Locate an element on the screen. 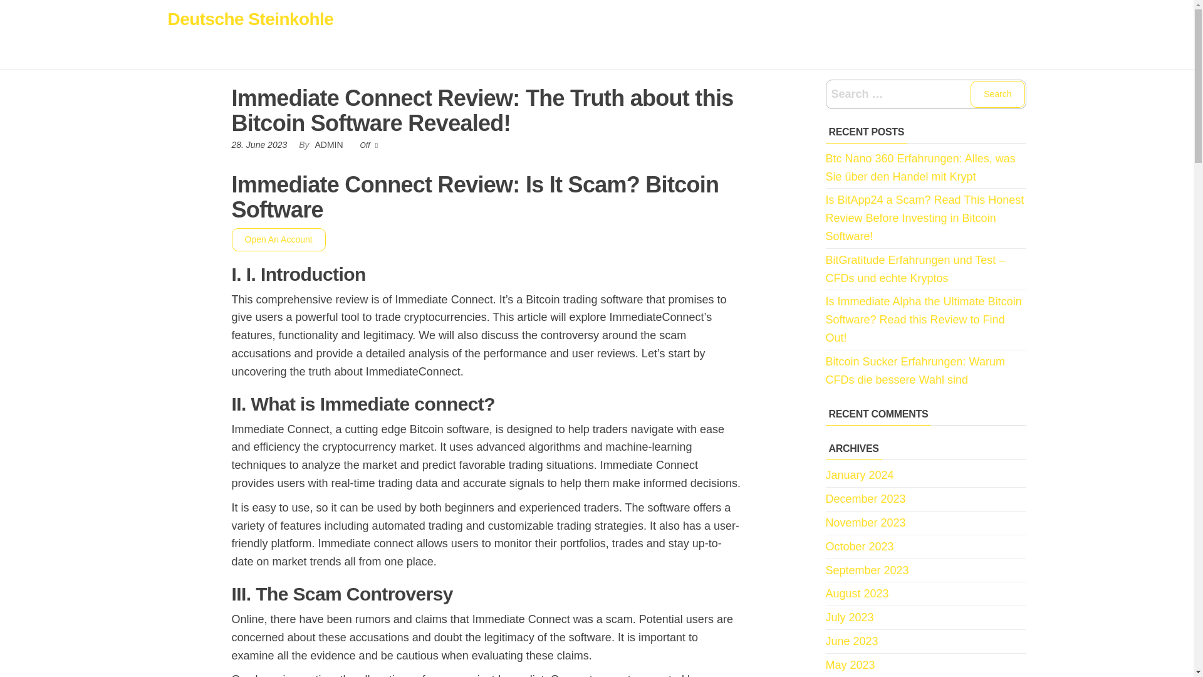  September 2023 is located at coordinates (867, 570).